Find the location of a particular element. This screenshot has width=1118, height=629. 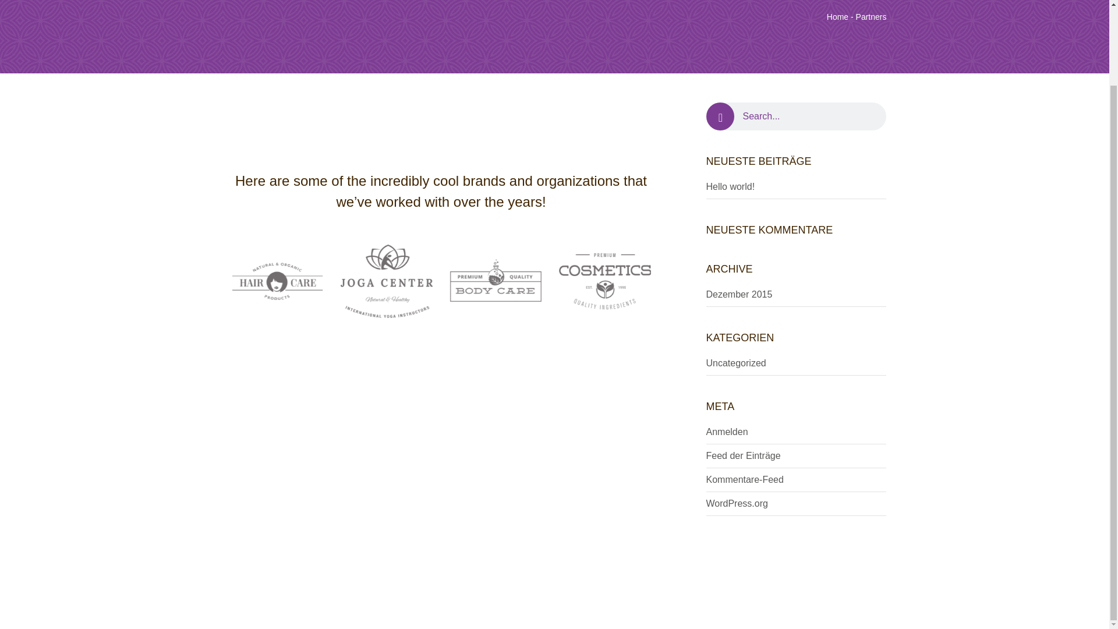

Uncategorized is located at coordinates (735, 362).